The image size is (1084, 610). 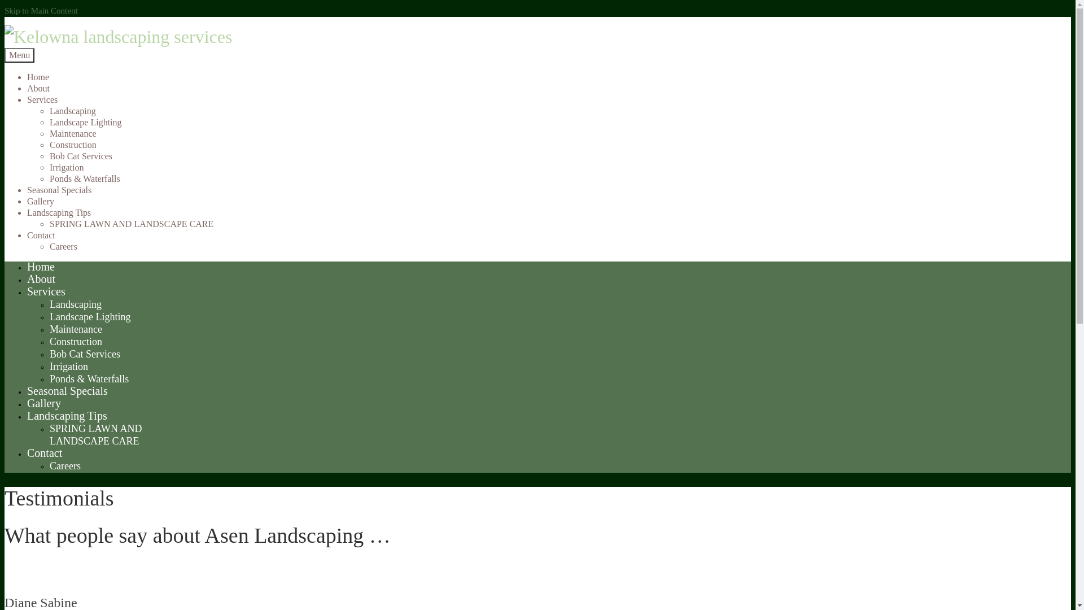 I want to click on SPRING LAWN AND LANDSCAPE CARE, so click(x=132, y=224).